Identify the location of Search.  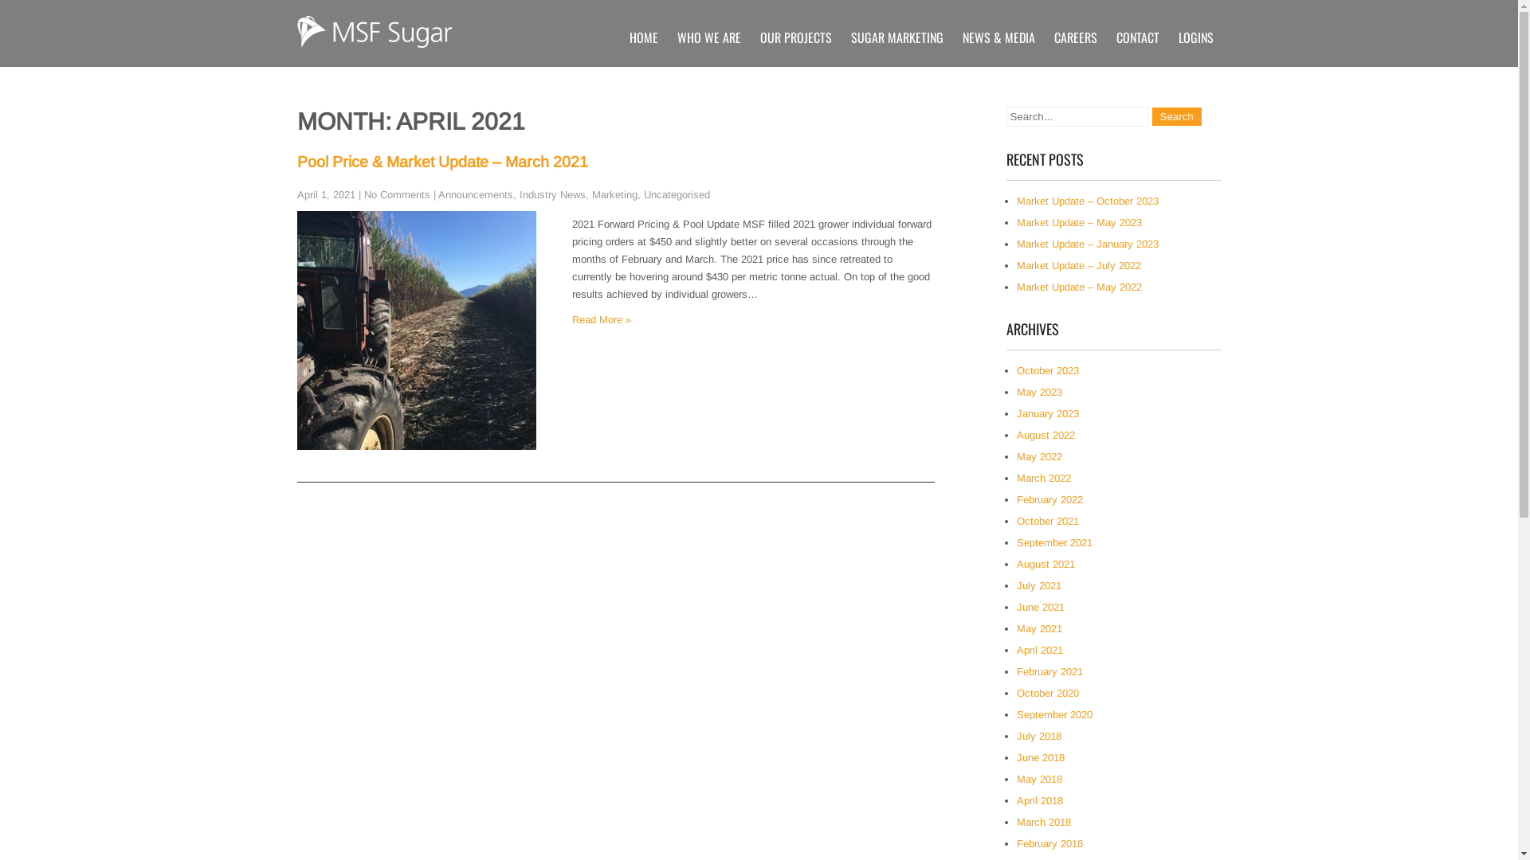
(1177, 116).